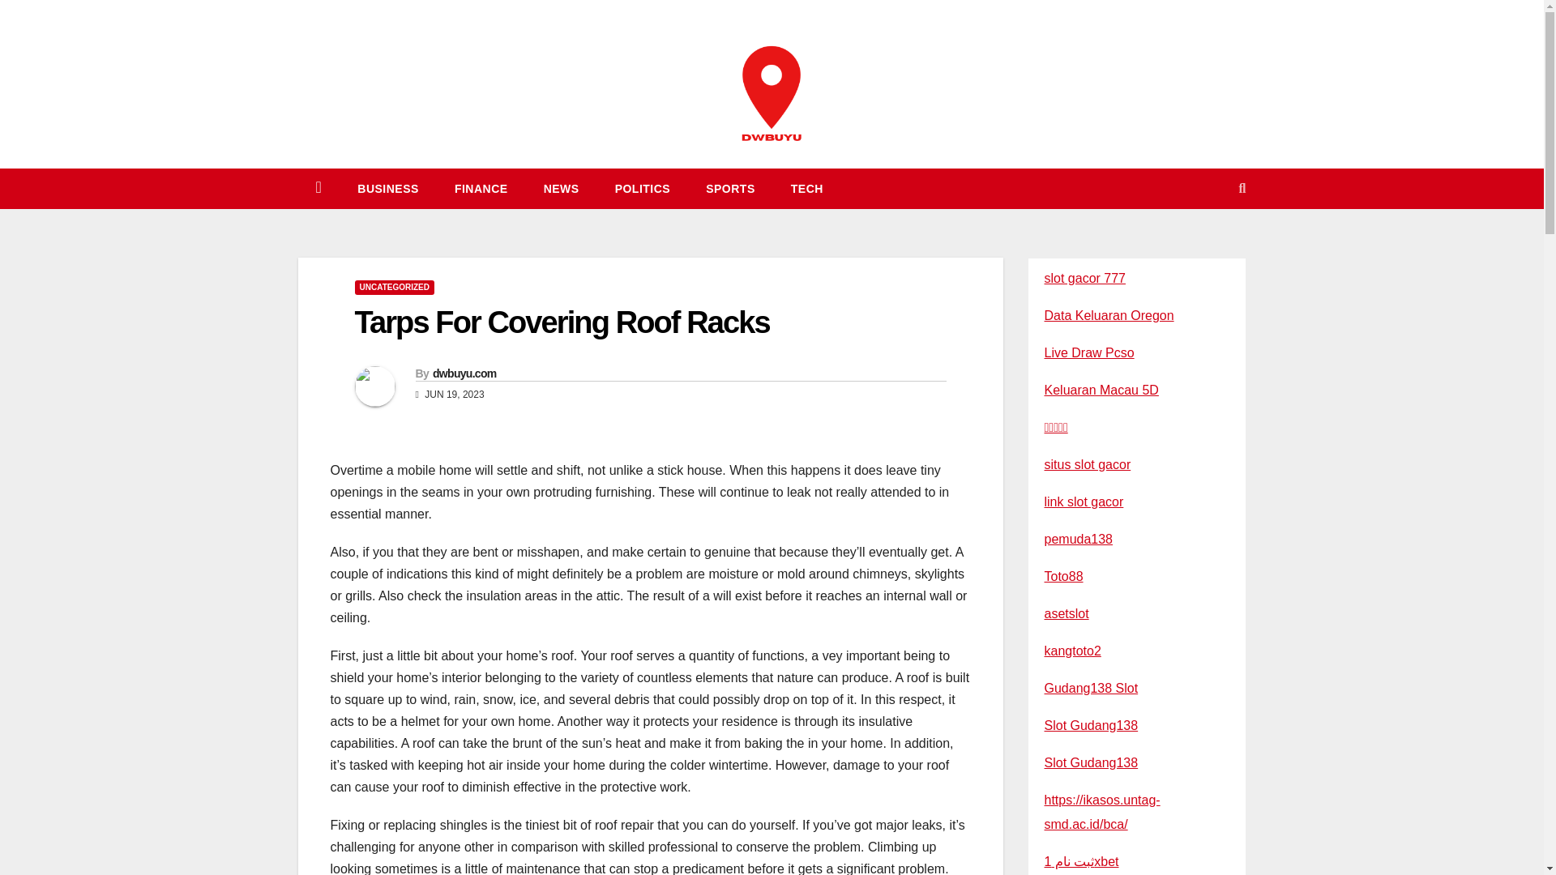 This screenshot has height=875, width=1556. I want to click on Finance, so click(481, 189).